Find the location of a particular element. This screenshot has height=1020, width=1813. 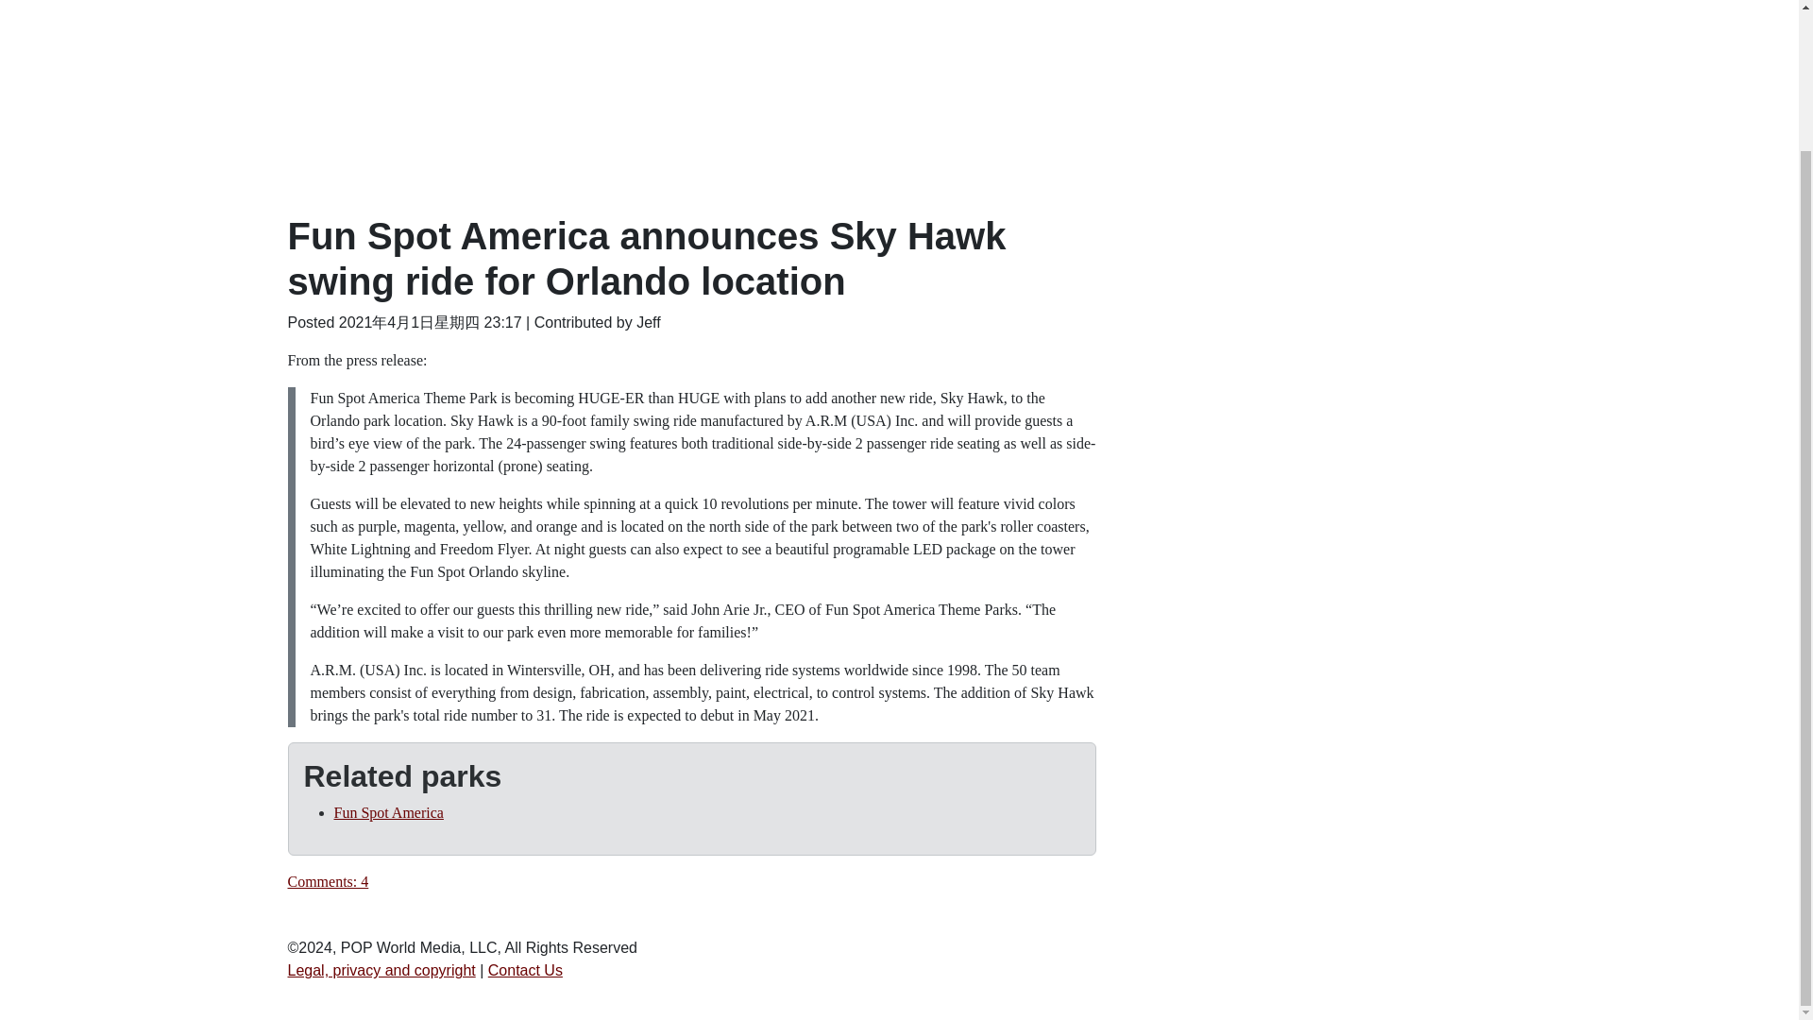

Contact Us is located at coordinates (525, 970).